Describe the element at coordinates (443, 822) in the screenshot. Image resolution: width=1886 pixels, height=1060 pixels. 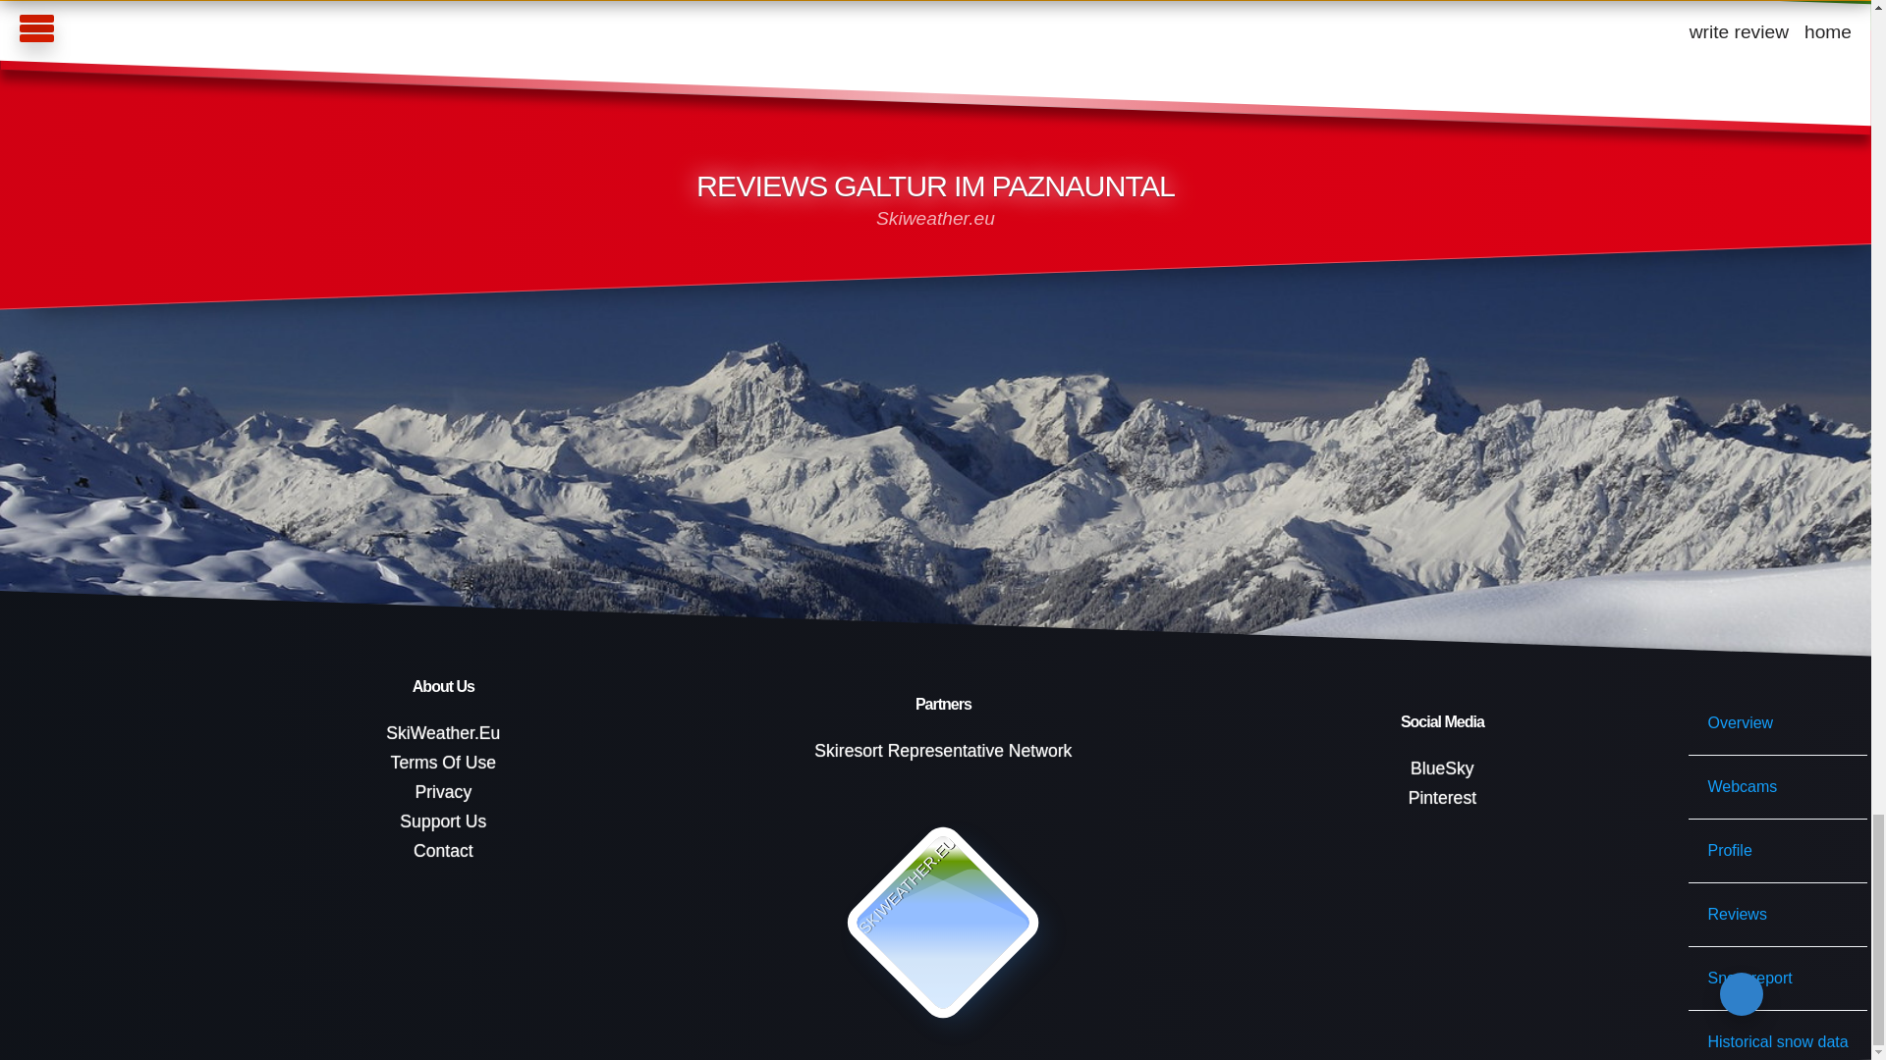
I see `Buy us a coffee!` at that location.